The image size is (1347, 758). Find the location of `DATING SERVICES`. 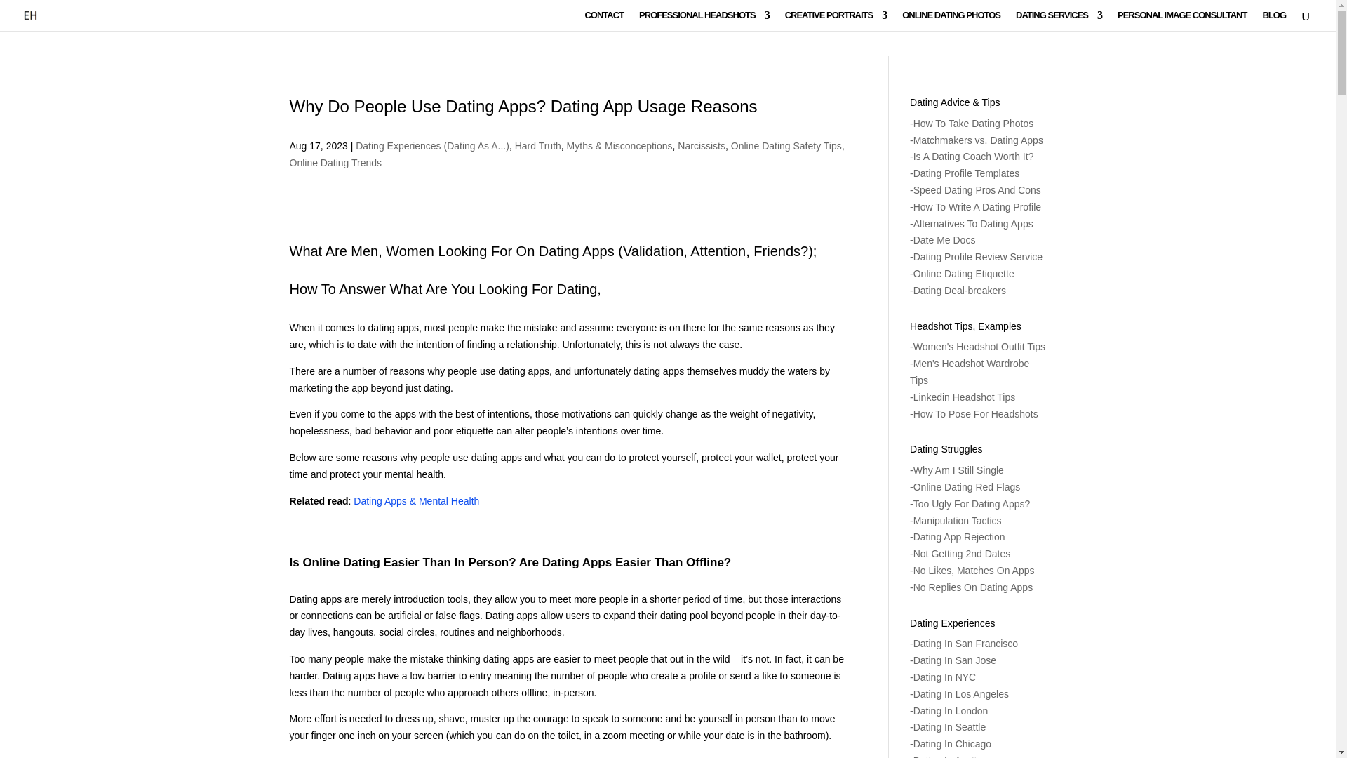

DATING SERVICES is located at coordinates (1058, 21).